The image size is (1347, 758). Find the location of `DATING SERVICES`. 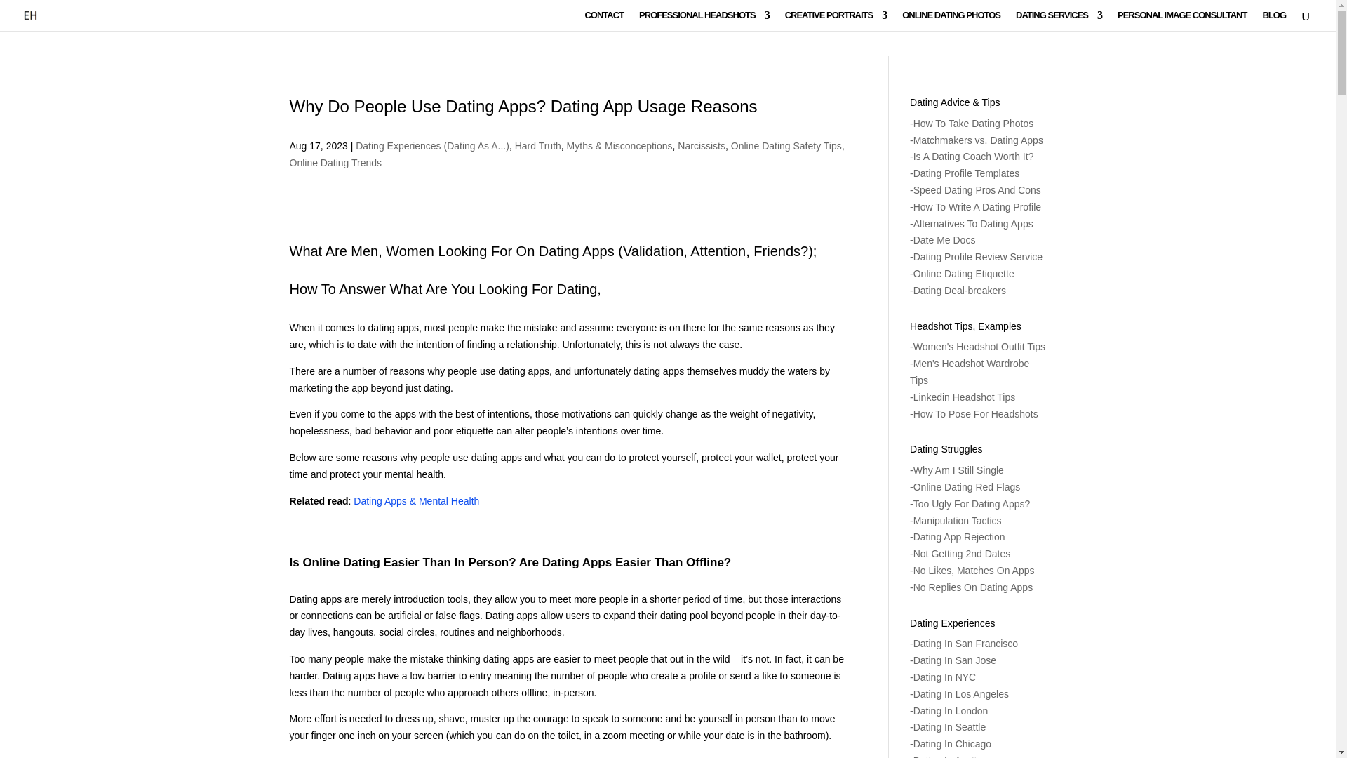

DATING SERVICES is located at coordinates (1058, 21).